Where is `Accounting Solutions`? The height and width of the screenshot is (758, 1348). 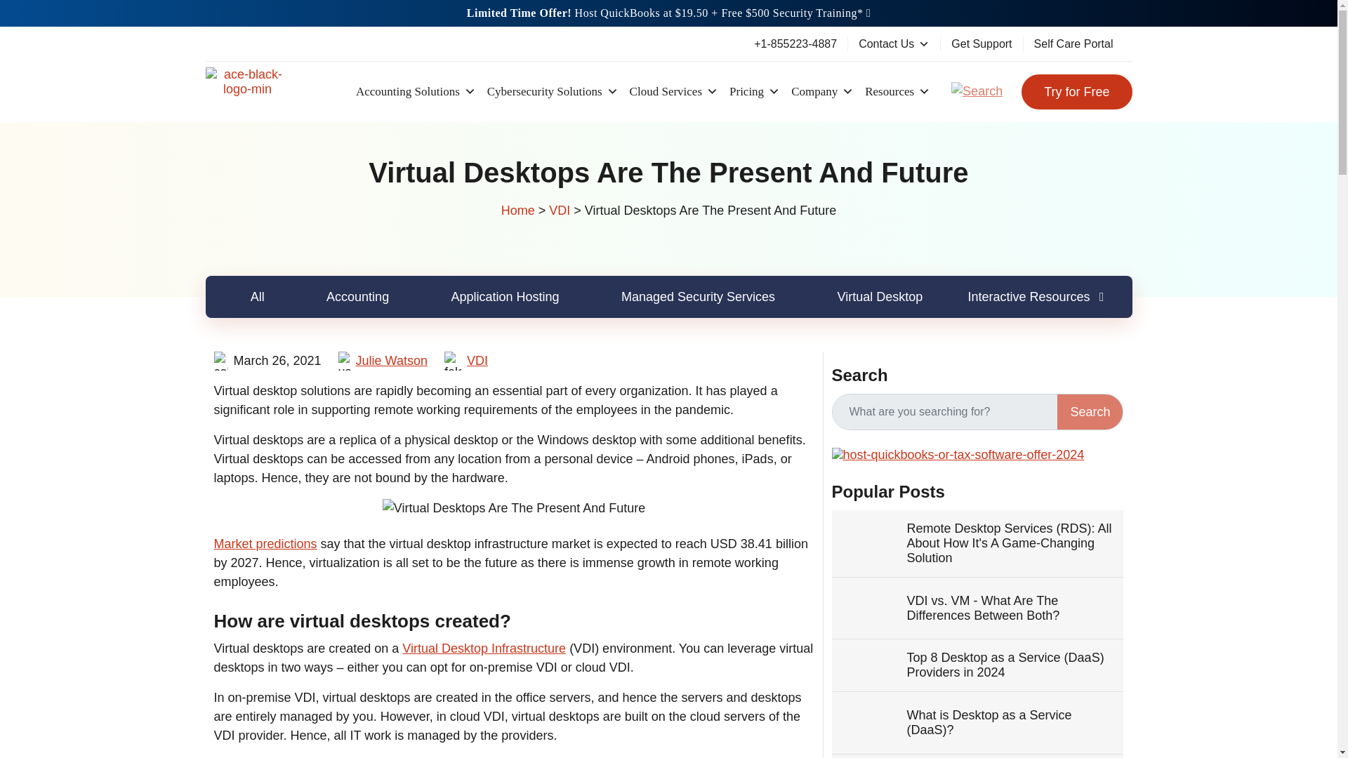
Accounting Solutions is located at coordinates (416, 92).